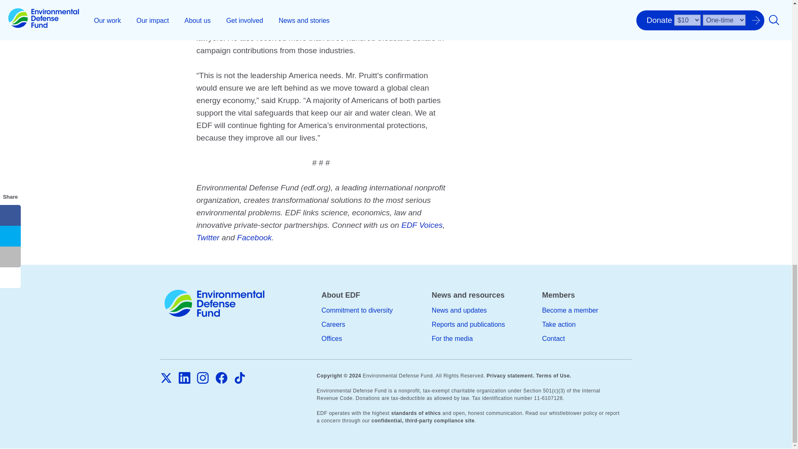  I want to click on Facebook, so click(221, 378).